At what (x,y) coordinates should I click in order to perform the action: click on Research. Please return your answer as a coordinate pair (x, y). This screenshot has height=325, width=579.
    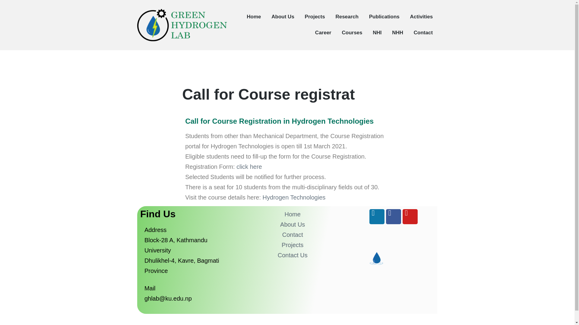
    Looking at the image, I should click on (347, 17).